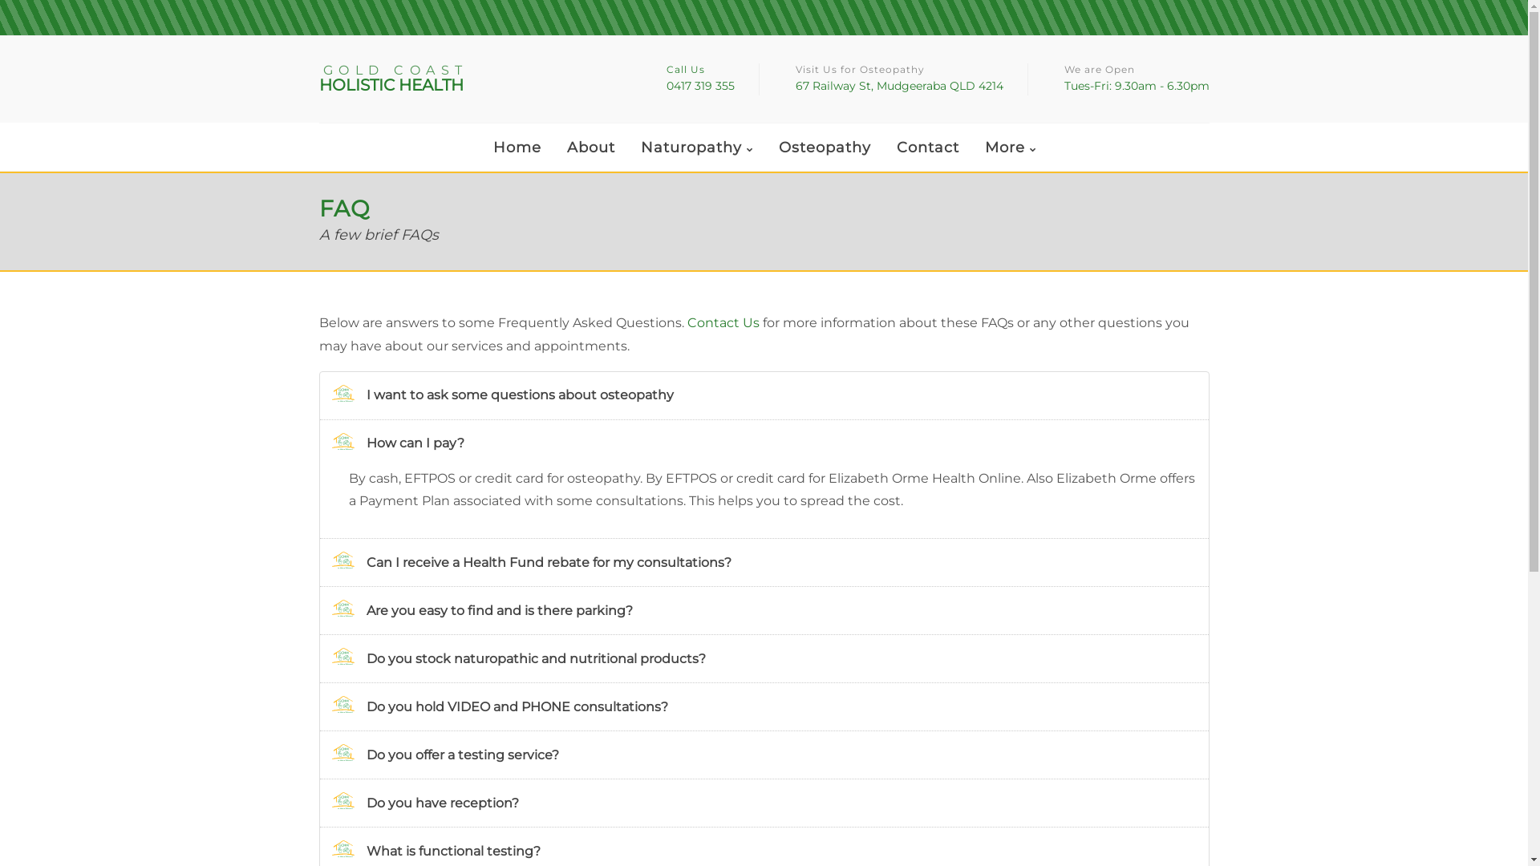 The height and width of the screenshot is (866, 1540). Describe the element at coordinates (1011, 149) in the screenshot. I see `More` at that location.